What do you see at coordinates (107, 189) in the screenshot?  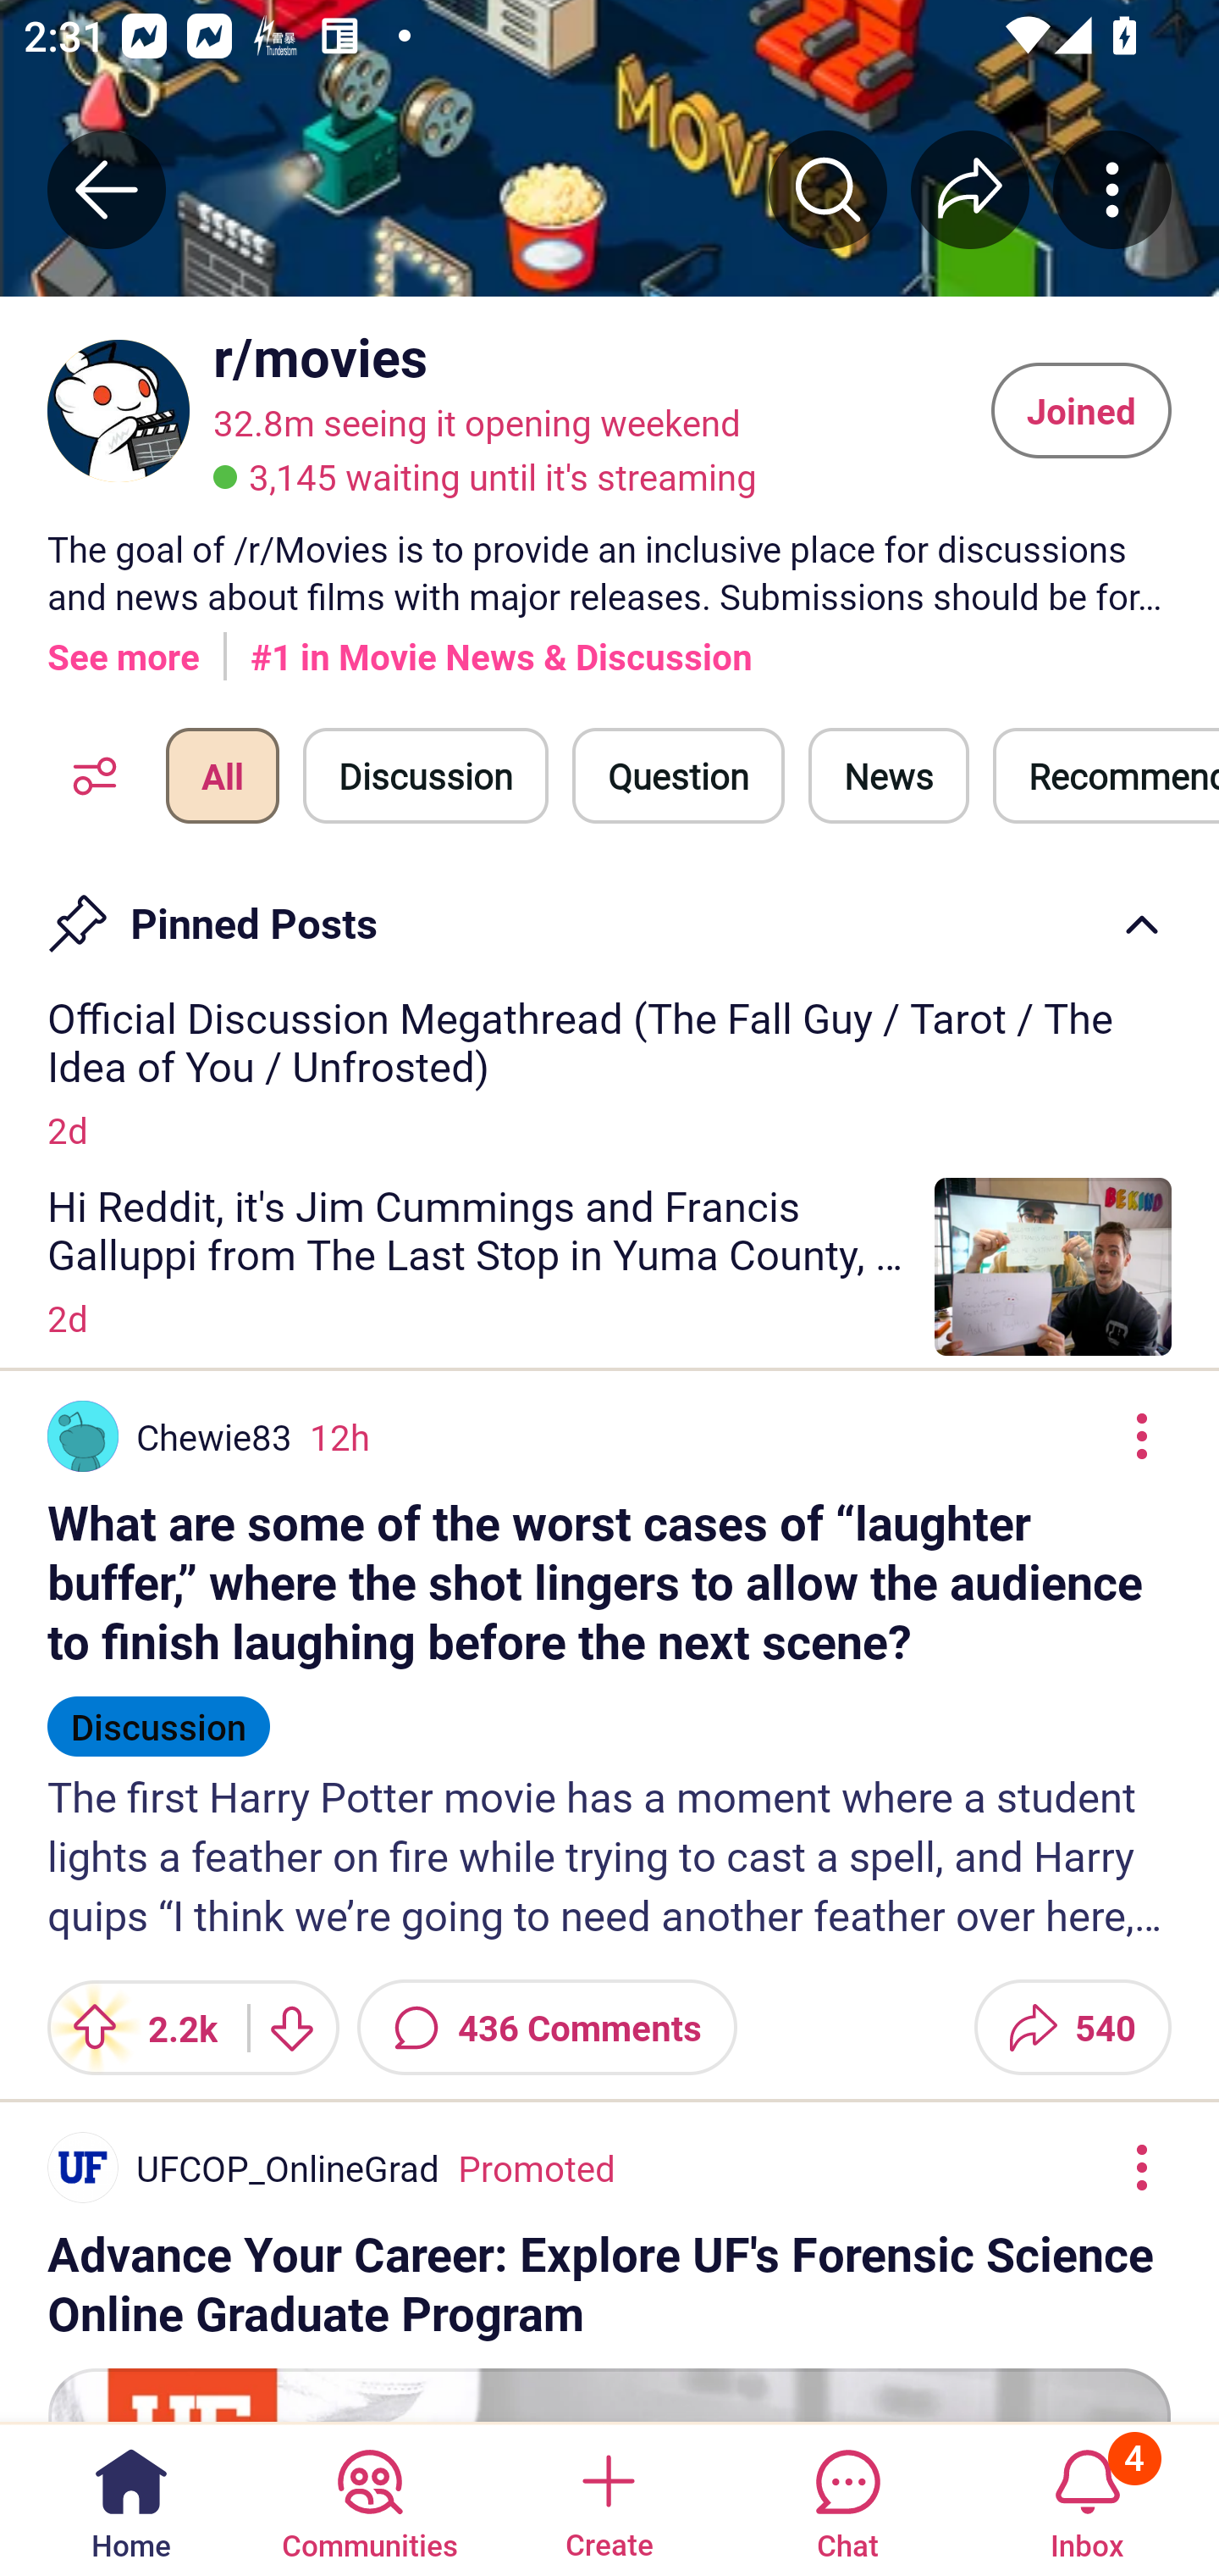 I see `Back` at bounding box center [107, 189].